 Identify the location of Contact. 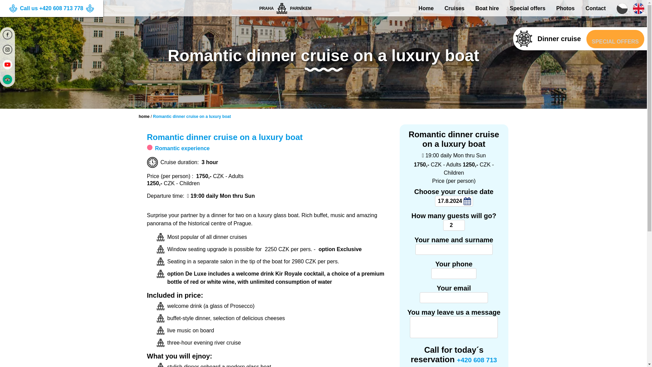
(596, 8).